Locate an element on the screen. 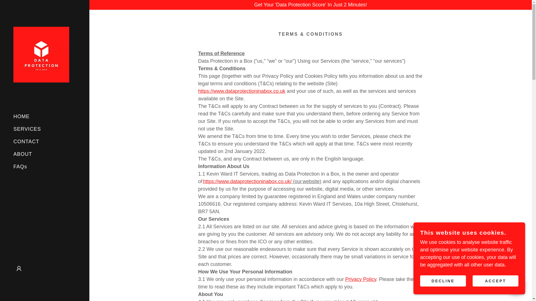  ABOUT is located at coordinates (23, 154).